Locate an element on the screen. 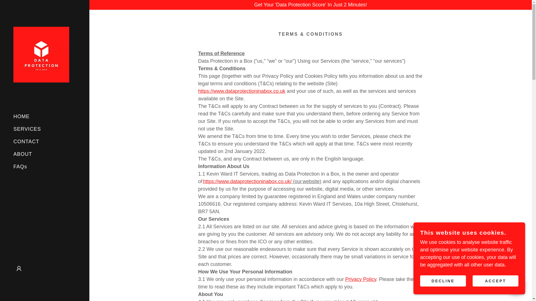  ABOUT is located at coordinates (23, 154).